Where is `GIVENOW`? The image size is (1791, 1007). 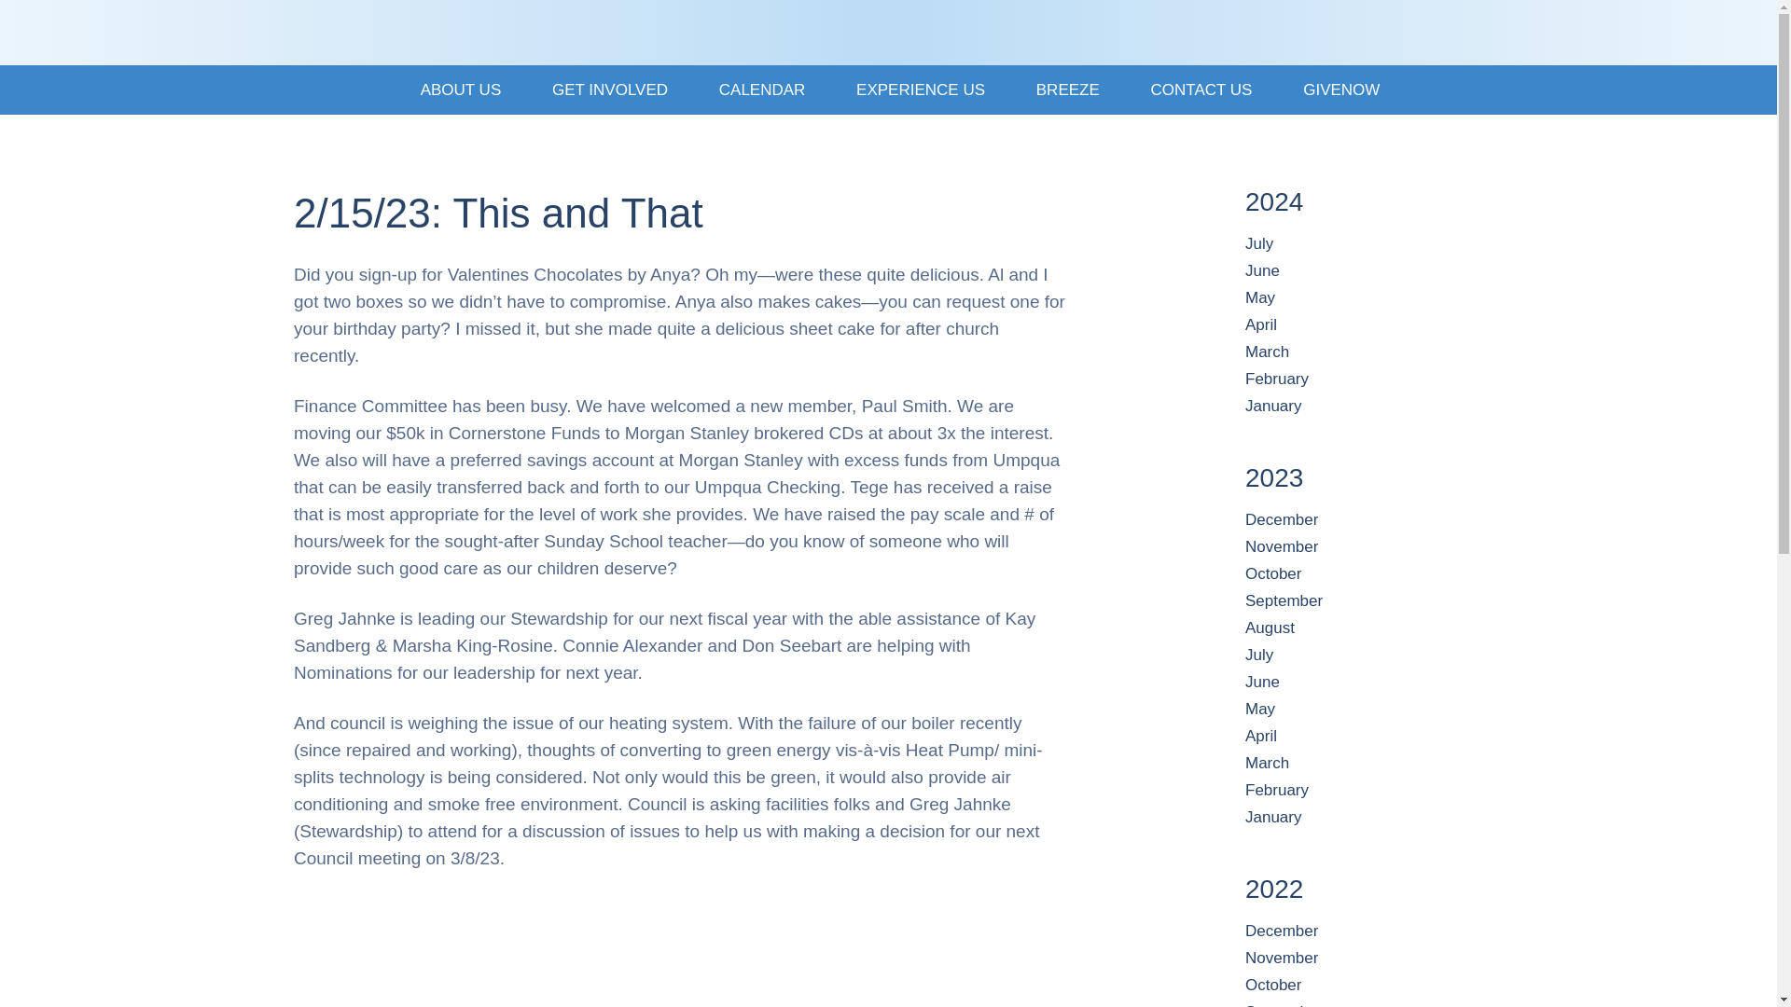 GIVENOW is located at coordinates (1329, 90).